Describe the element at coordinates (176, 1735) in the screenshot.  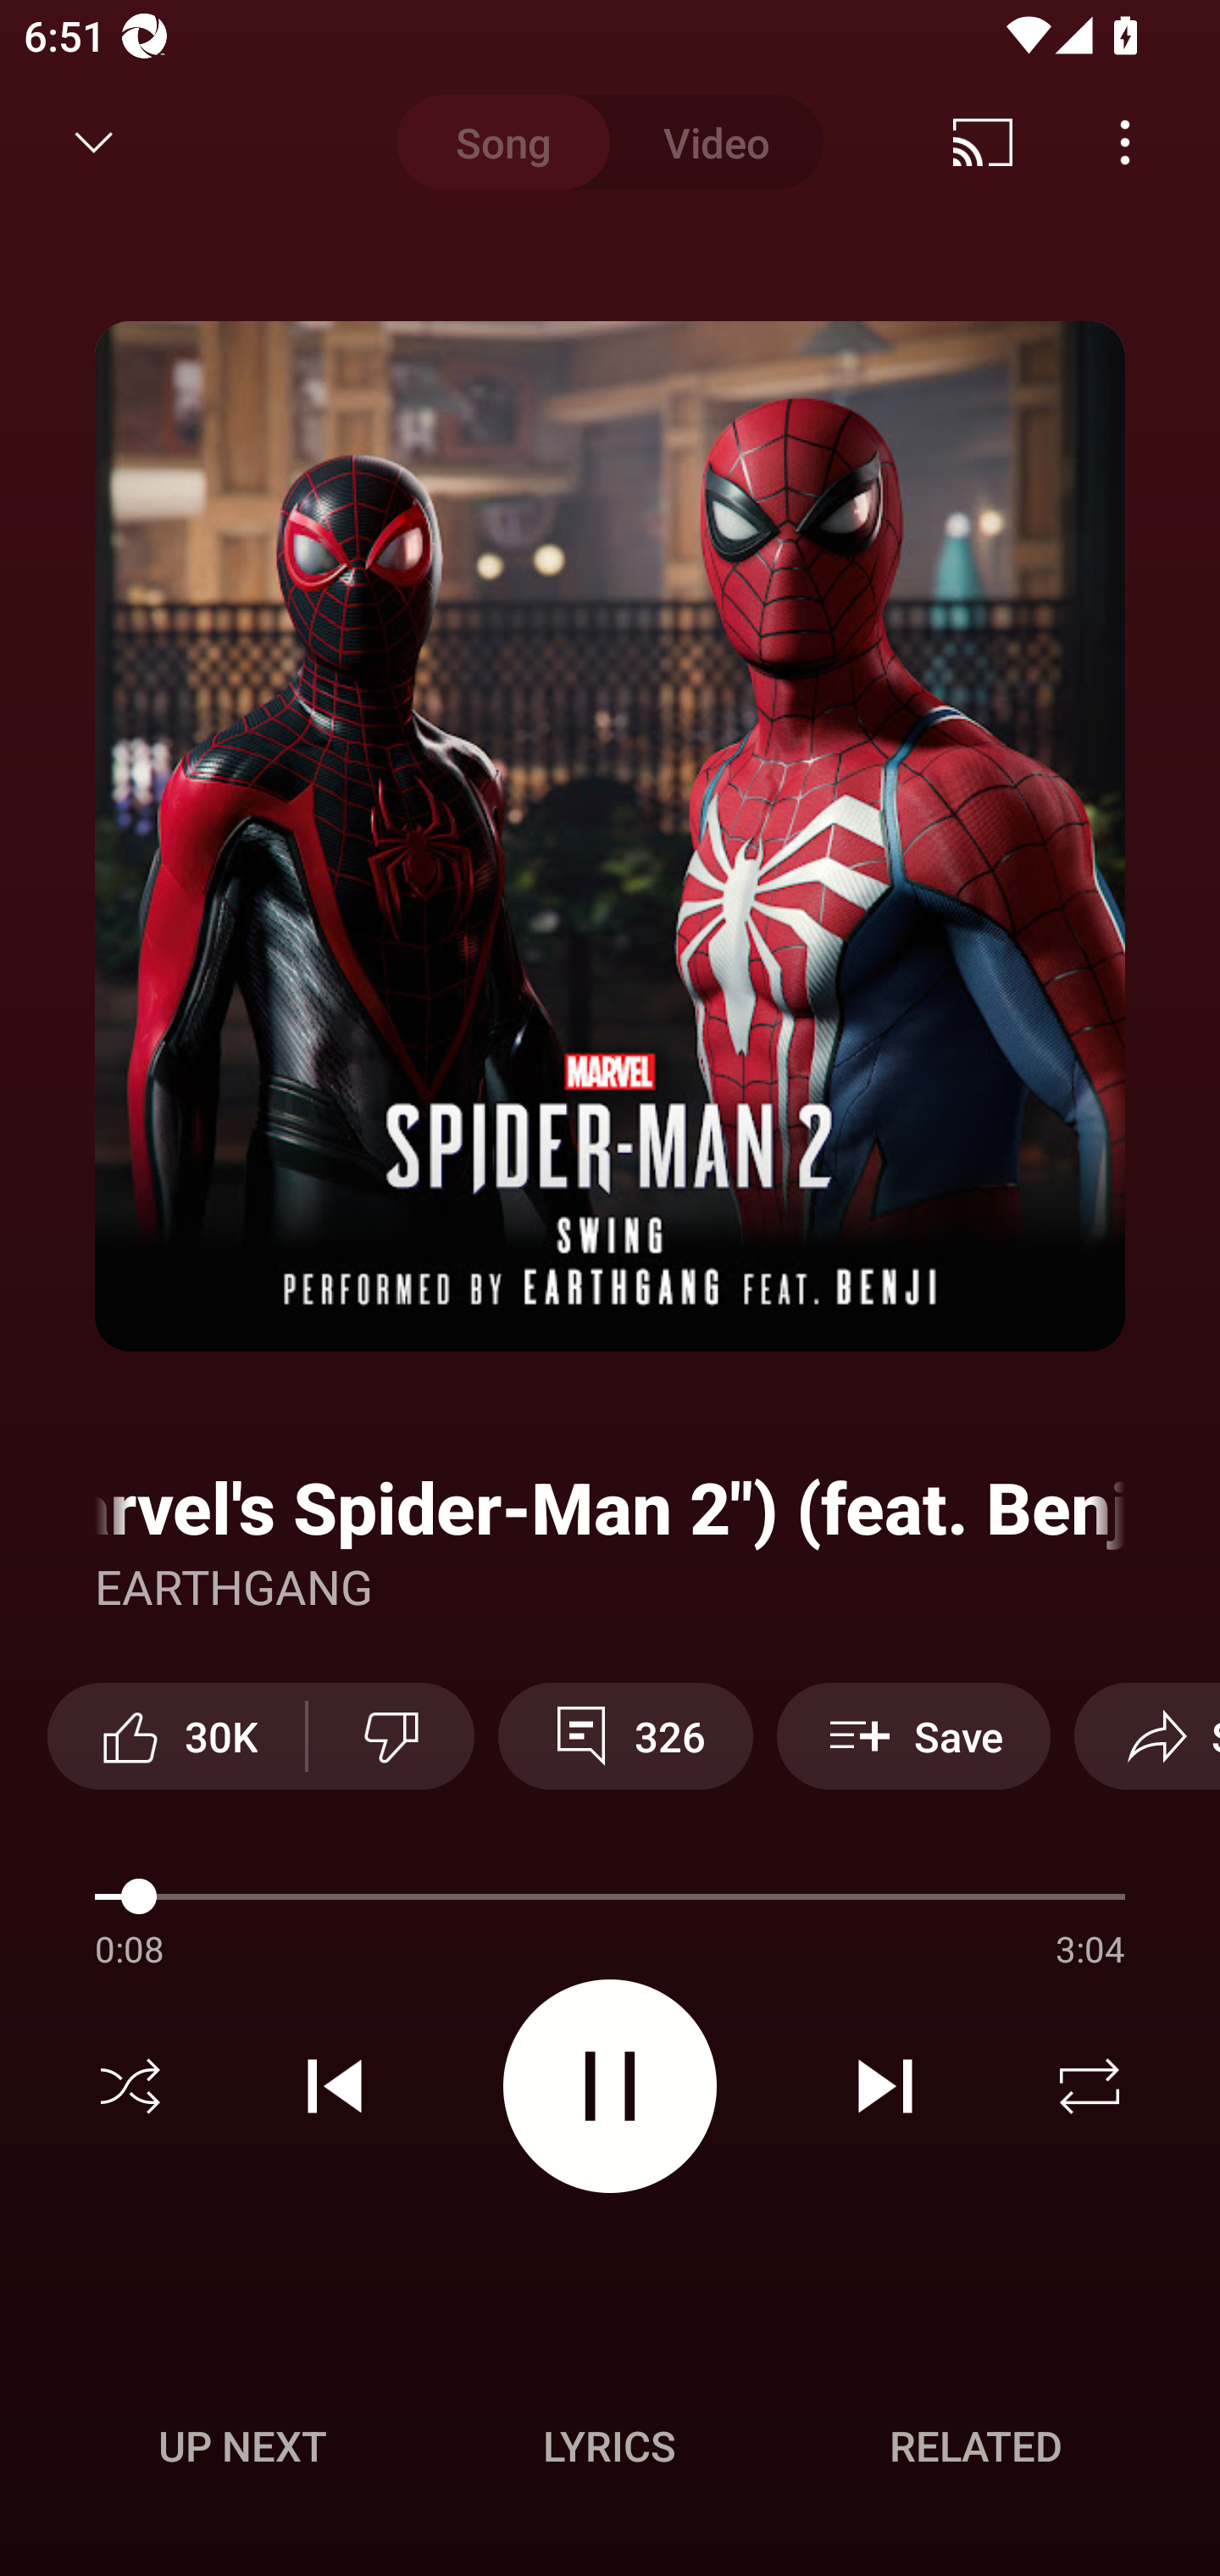
I see `30K like this video along with 30,883 other people` at that location.